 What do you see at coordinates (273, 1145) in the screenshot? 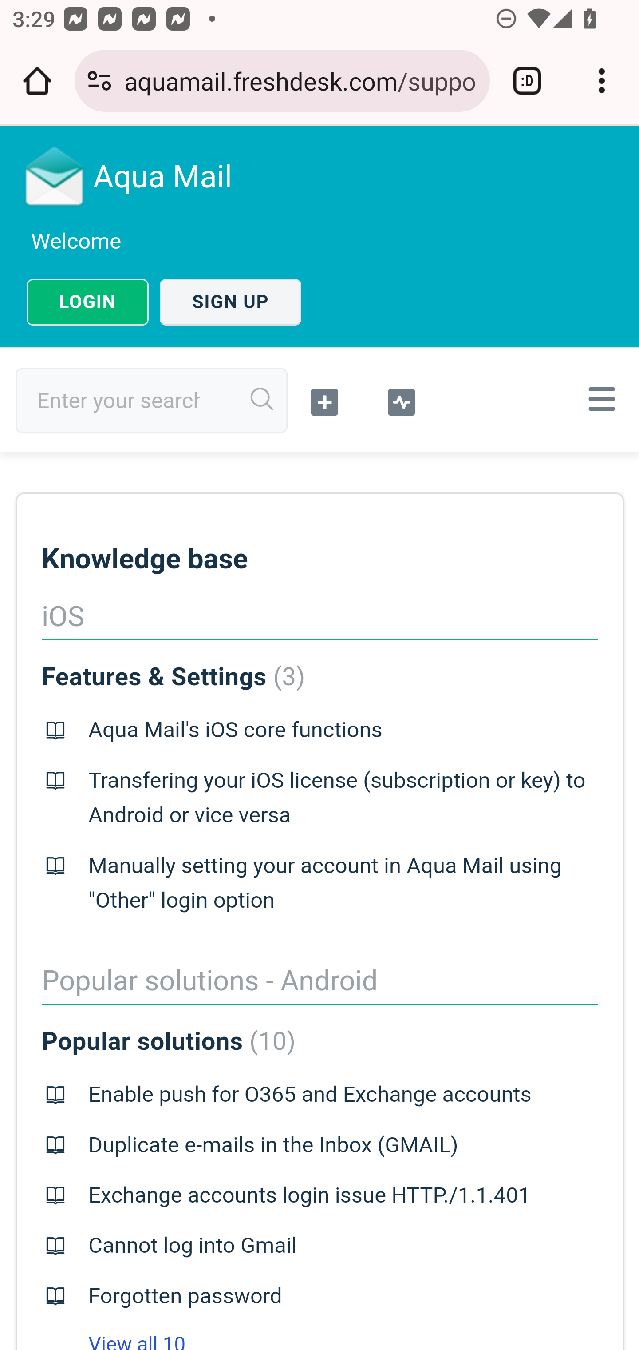
I see `Duplicate e-mails in the Inbox (GMAIL)` at bounding box center [273, 1145].